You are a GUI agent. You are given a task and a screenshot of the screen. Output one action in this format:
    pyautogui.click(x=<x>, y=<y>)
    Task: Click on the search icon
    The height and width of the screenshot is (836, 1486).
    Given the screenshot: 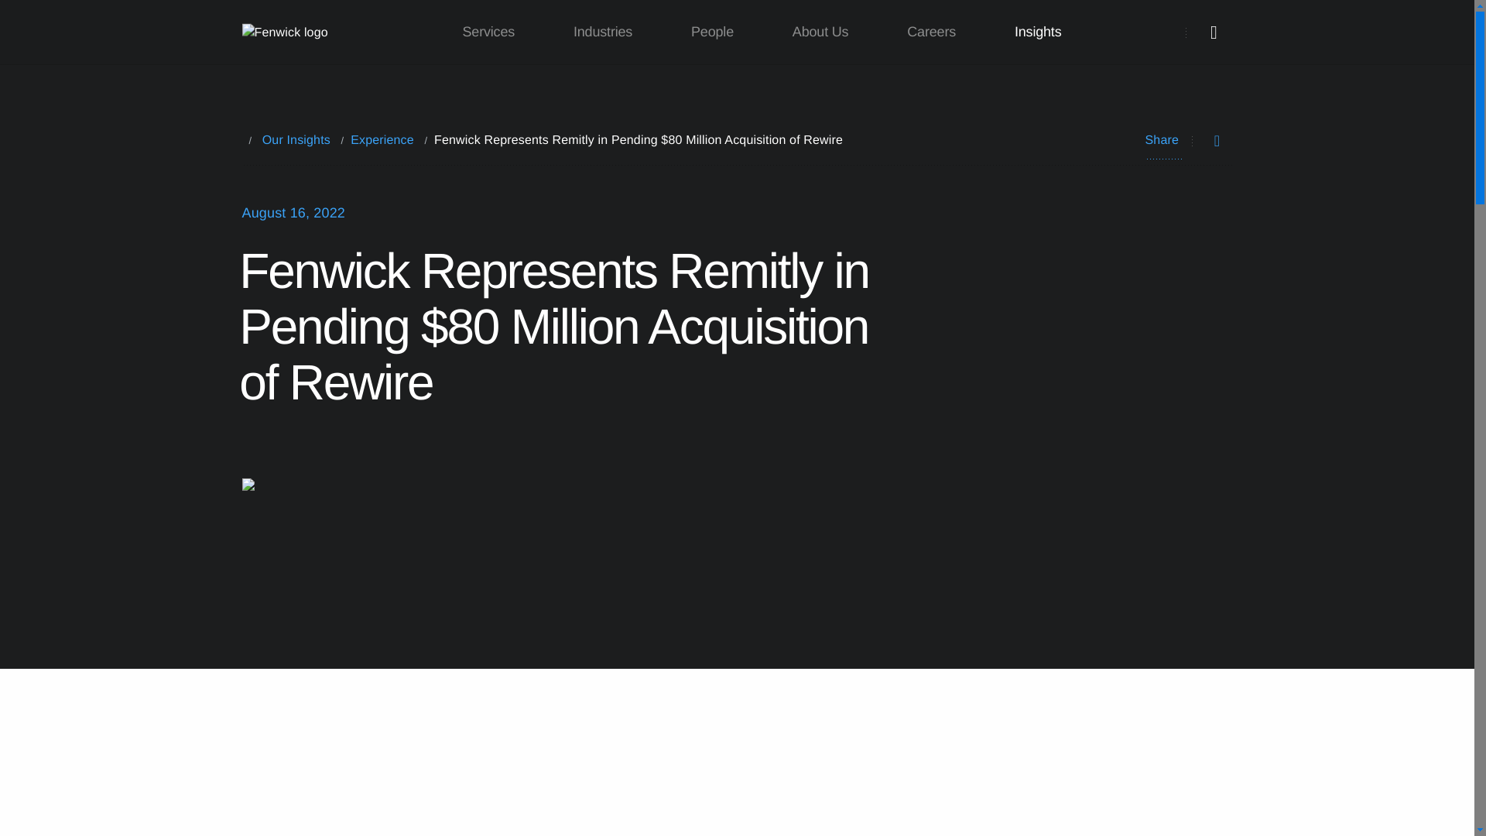 What is the action you would take?
    pyautogui.click(x=1214, y=33)
    